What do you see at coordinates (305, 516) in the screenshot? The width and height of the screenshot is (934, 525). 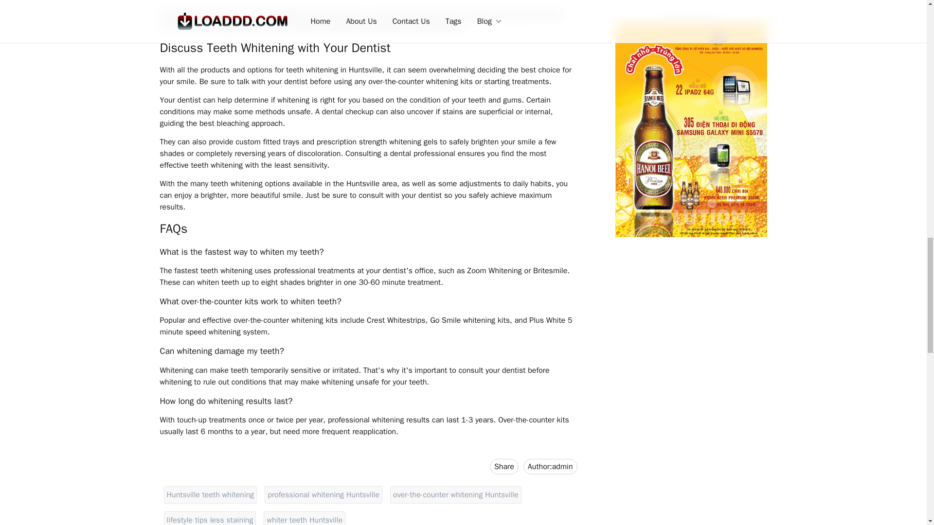 I see `Huntsville teeth whitening` at bounding box center [305, 516].